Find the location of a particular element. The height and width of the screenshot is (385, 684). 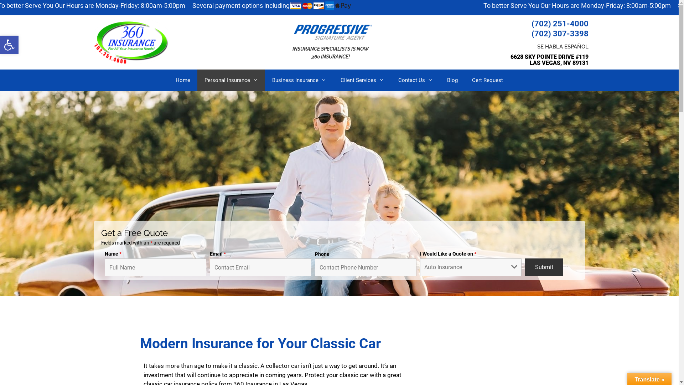

(702) 251-4000 is located at coordinates (560, 24).